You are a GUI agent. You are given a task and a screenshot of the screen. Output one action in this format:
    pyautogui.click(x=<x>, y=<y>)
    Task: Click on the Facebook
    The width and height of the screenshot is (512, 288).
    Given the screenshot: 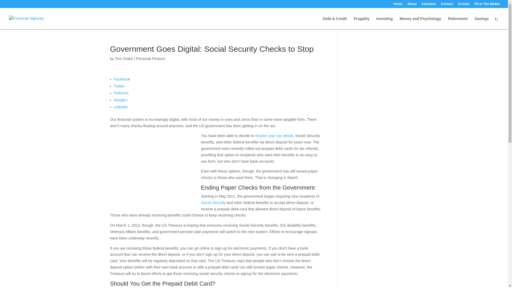 What is the action you would take?
    pyautogui.click(x=122, y=79)
    